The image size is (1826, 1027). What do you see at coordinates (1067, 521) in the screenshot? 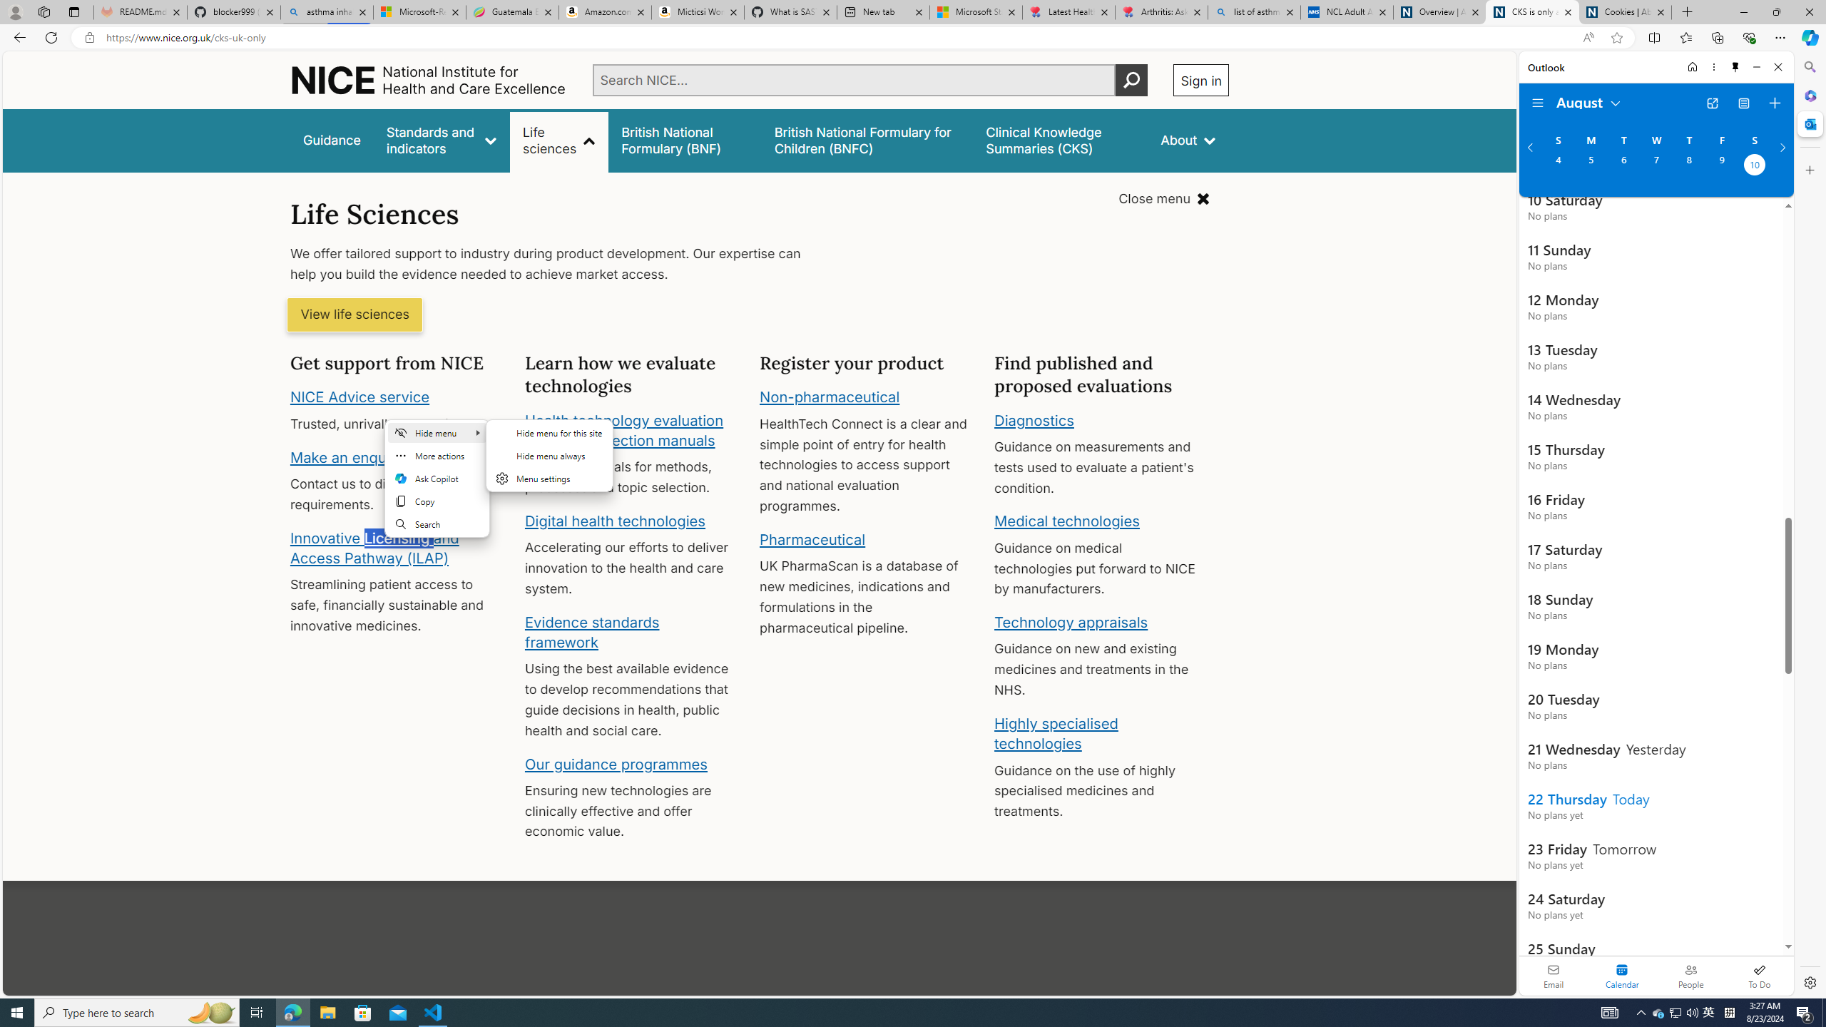
I see `Medical technologies` at bounding box center [1067, 521].